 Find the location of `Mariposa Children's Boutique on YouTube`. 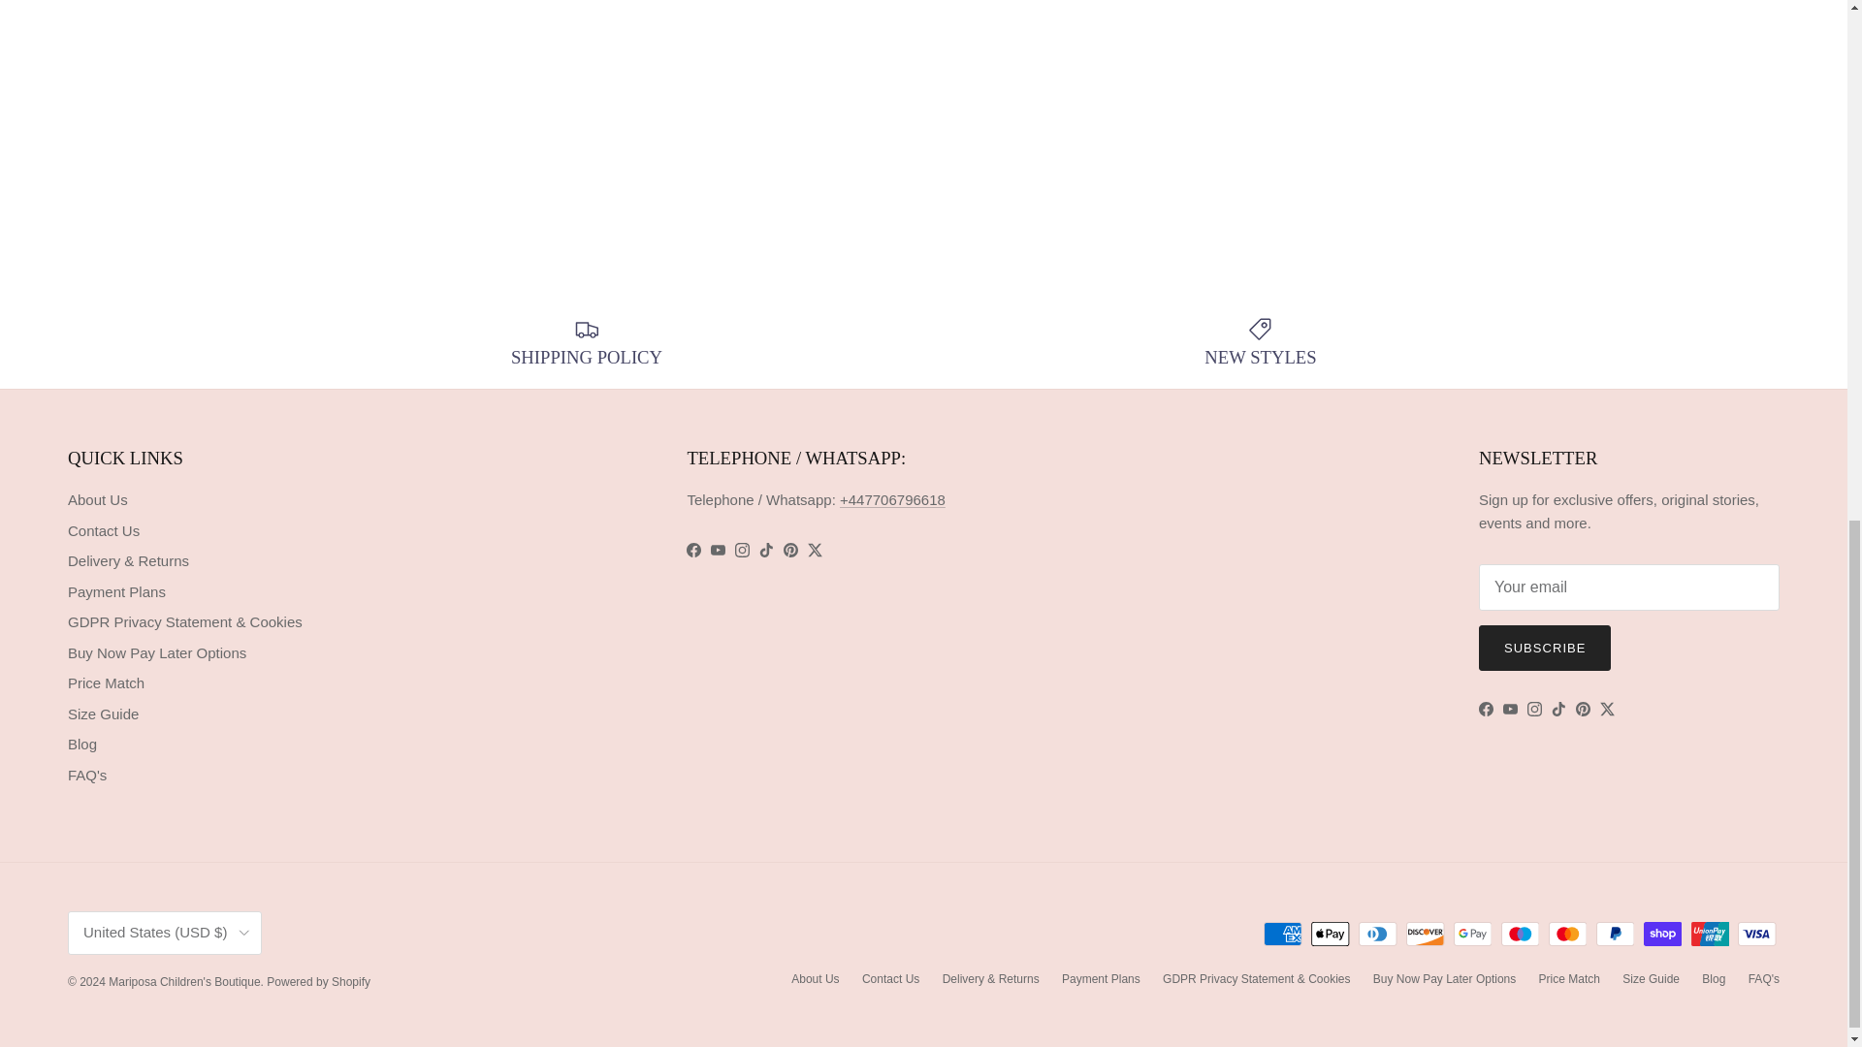

Mariposa Children's Boutique on YouTube is located at coordinates (1509, 708).